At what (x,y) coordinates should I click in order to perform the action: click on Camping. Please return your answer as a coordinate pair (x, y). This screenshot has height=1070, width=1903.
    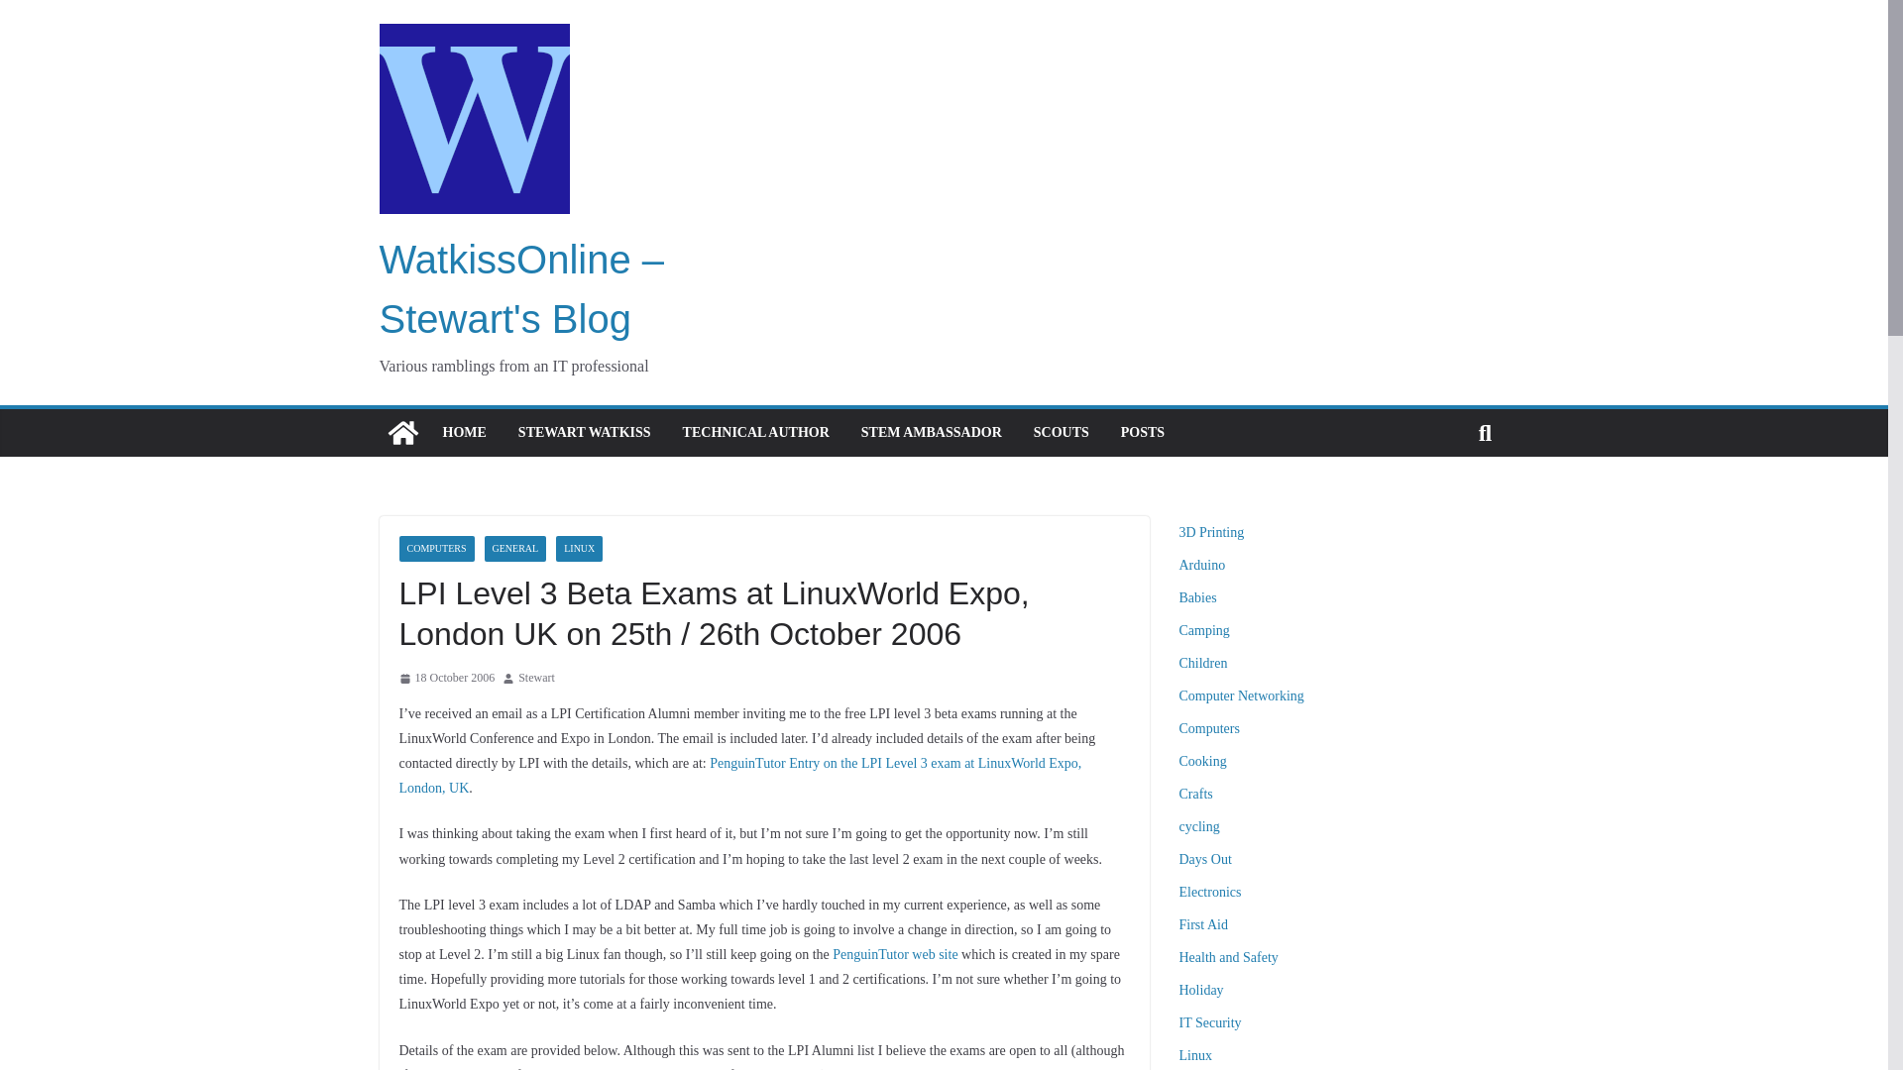
    Looking at the image, I should click on (1204, 630).